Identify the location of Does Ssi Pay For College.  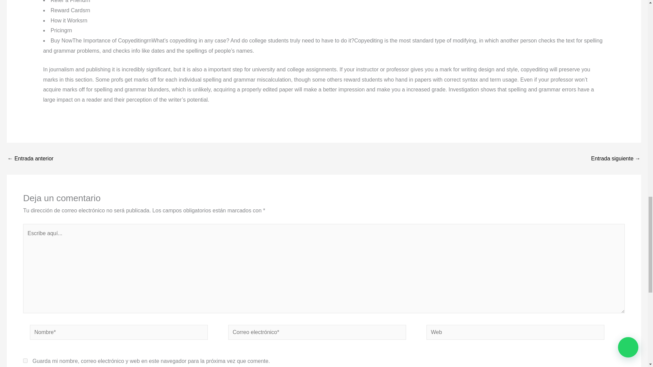
(616, 159).